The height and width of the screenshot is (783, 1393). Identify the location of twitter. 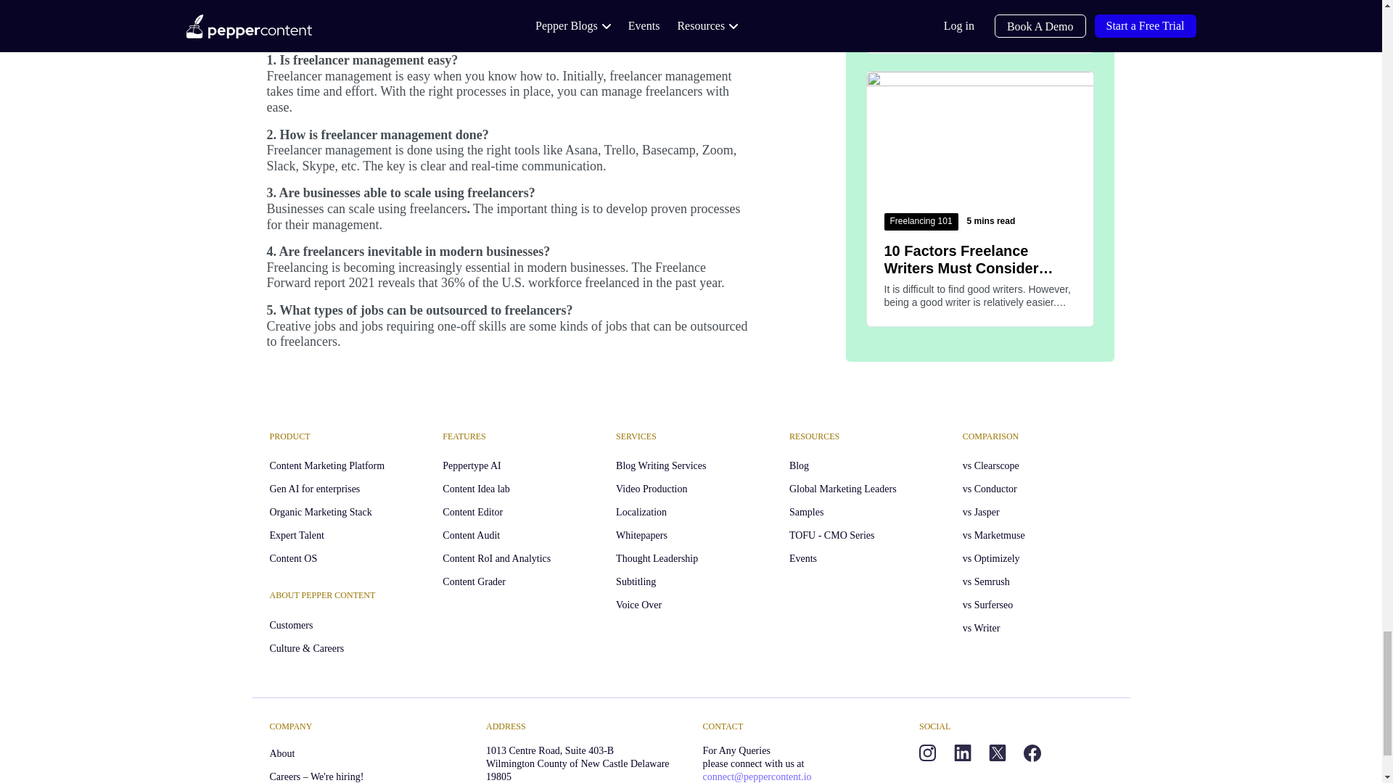
(997, 753).